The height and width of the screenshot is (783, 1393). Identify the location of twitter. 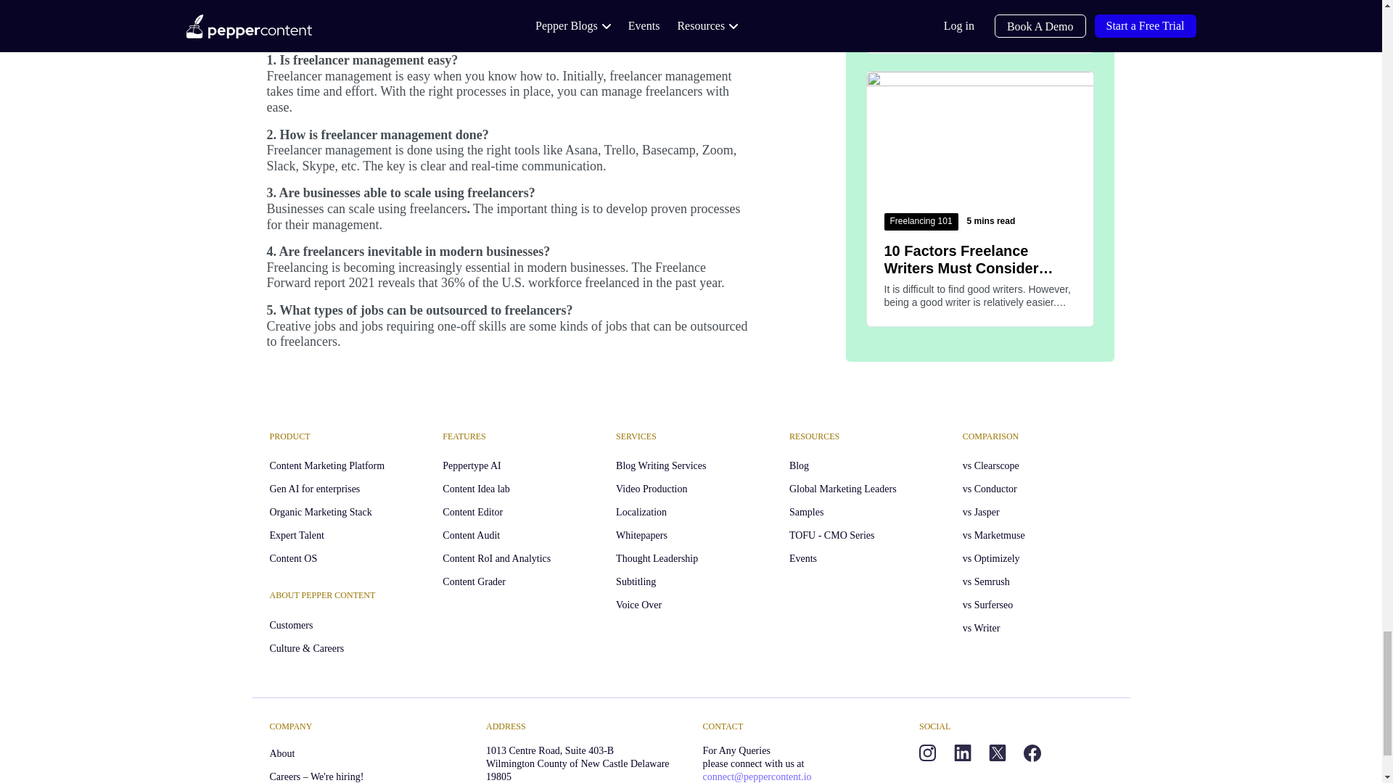
(997, 753).